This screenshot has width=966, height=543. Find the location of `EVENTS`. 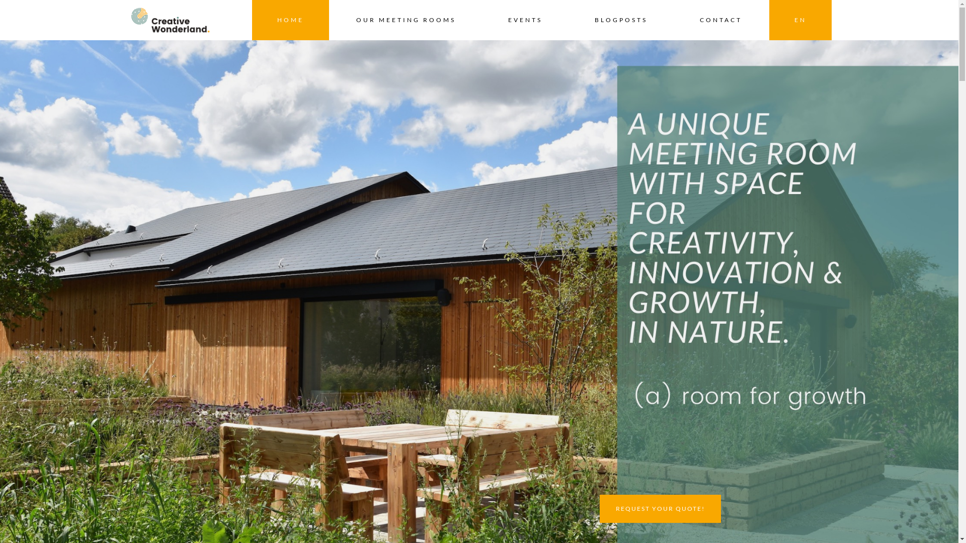

EVENTS is located at coordinates (525, 20).